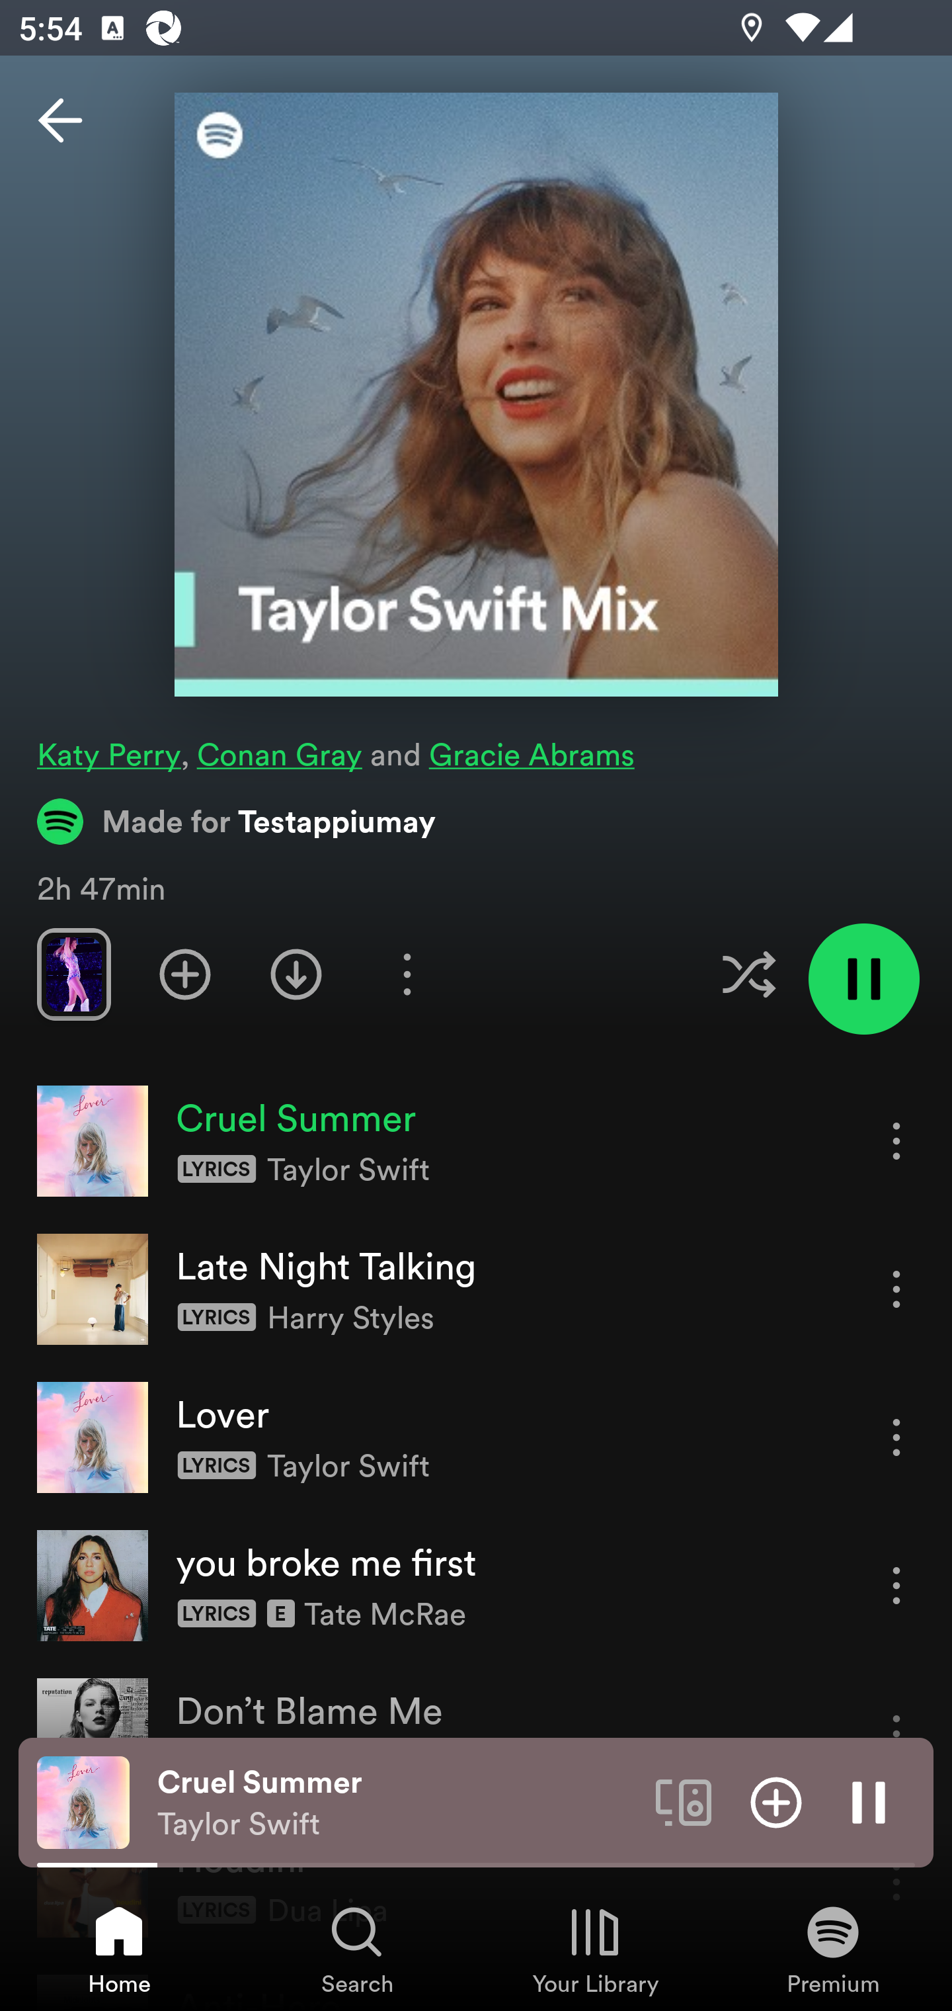 The height and width of the screenshot is (2011, 952). Describe the element at coordinates (896, 1585) in the screenshot. I see `More options for song you broke me first` at that location.